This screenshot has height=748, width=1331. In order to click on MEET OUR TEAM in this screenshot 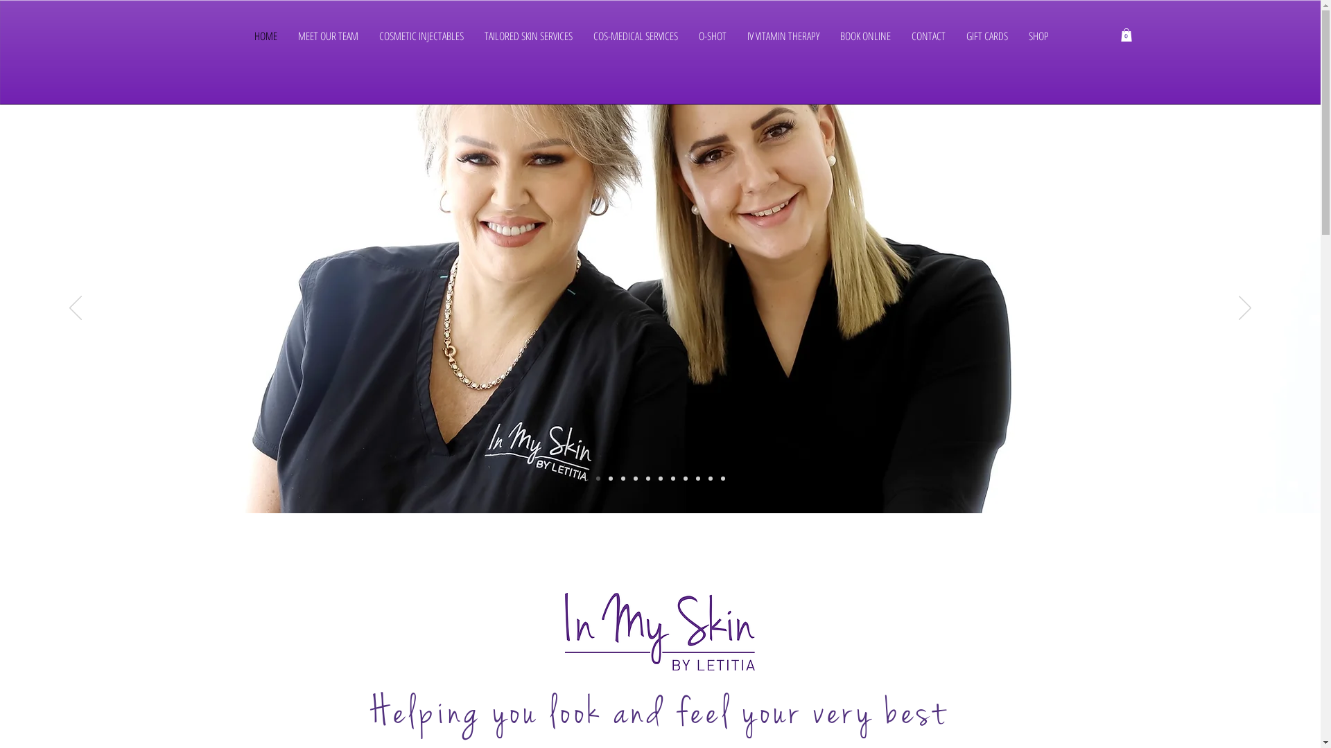, I will do `click(327, 46)`.